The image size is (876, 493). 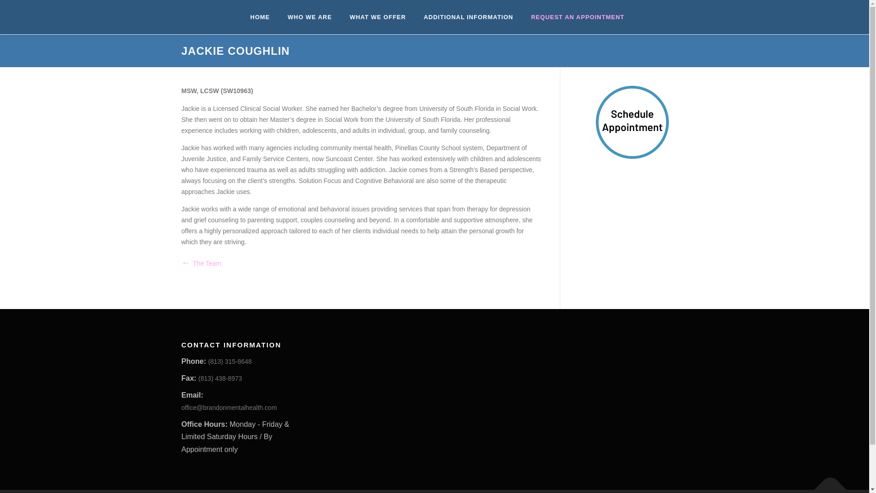 I want to click on ADDITIONAL INFORMATION, so click(x=469, y=17).